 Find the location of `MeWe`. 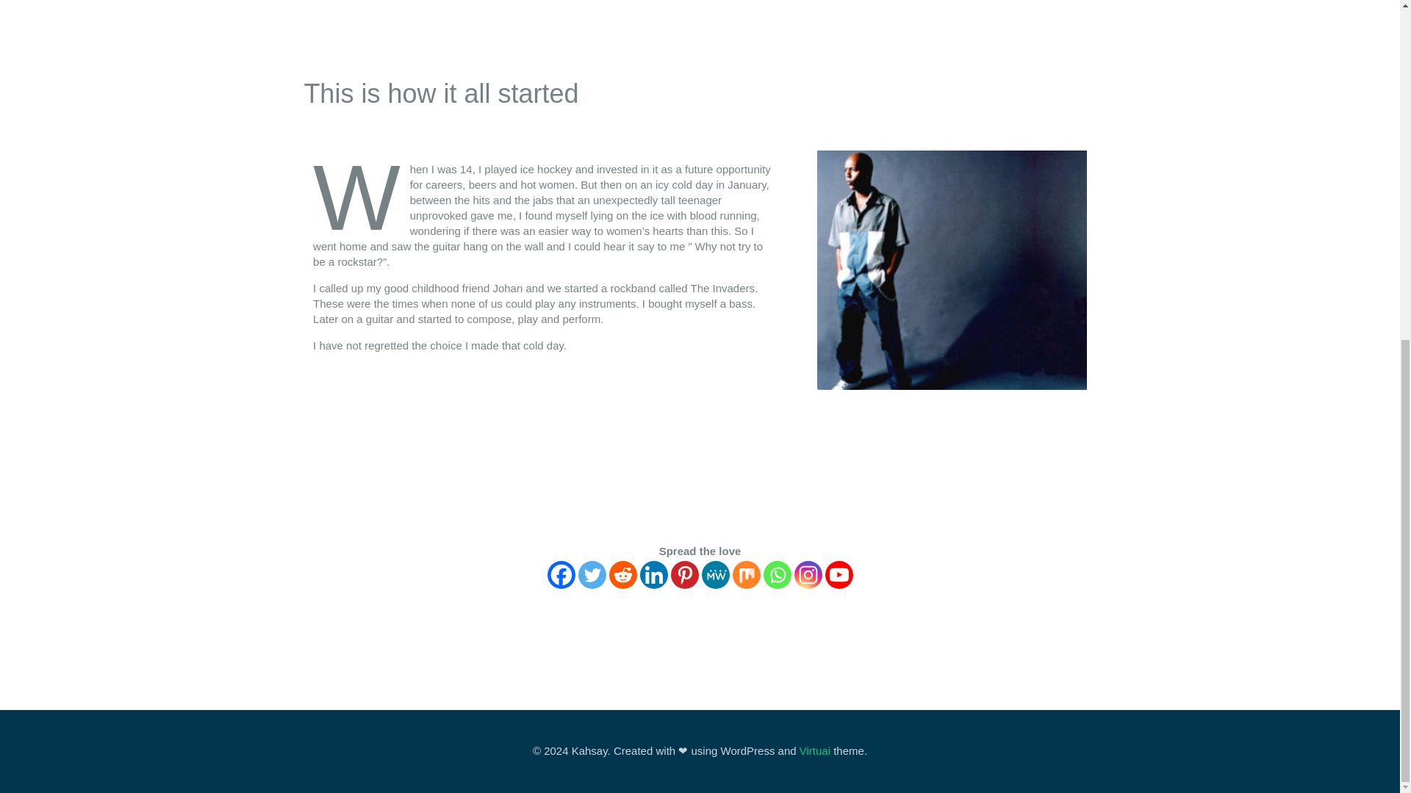

MeWe is located at coordinates (715, 574).